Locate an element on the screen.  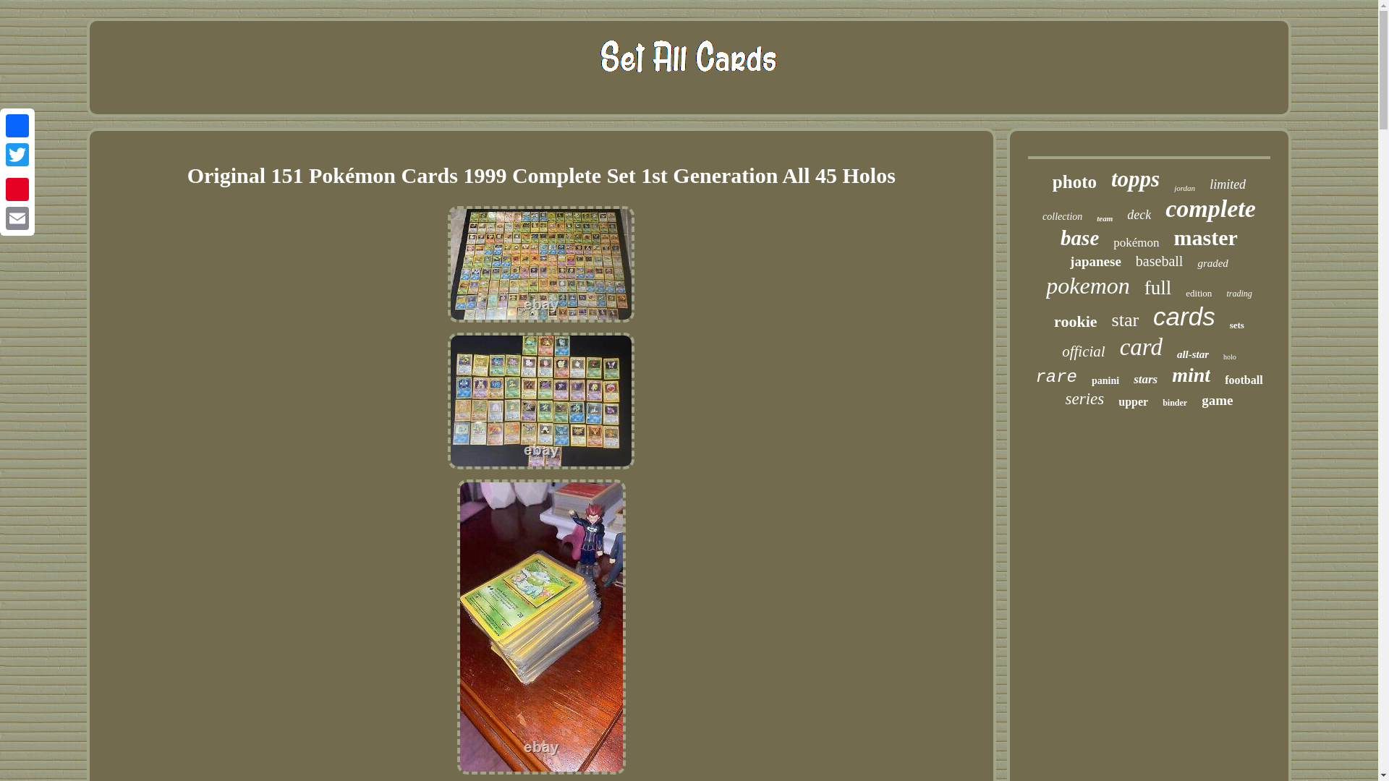
jordan is located at coordinates (1184, 187).